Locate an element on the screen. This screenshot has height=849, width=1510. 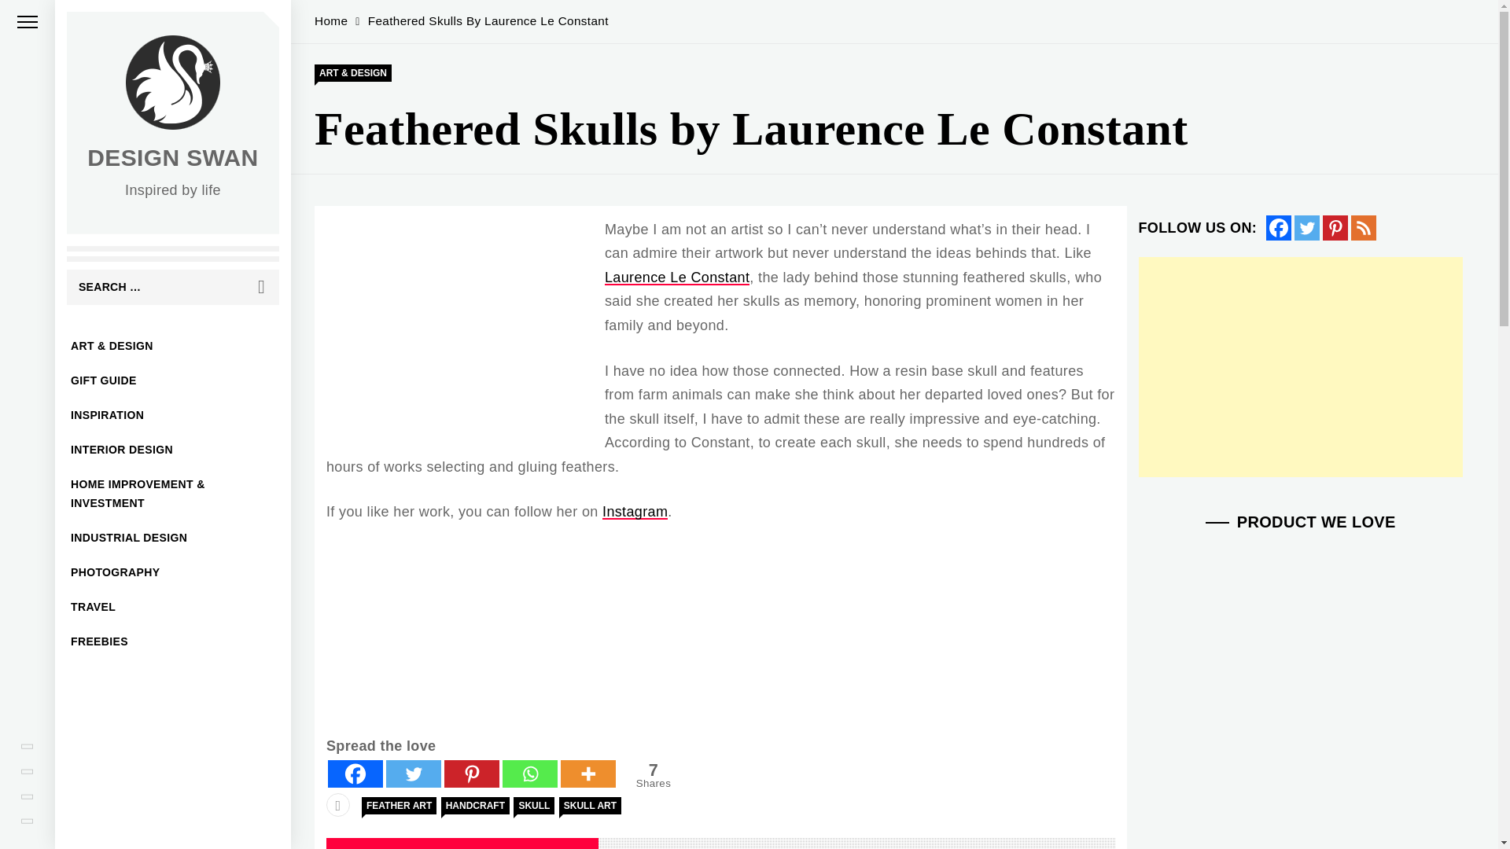
Pinterest is located at coordinates (1335, 228).